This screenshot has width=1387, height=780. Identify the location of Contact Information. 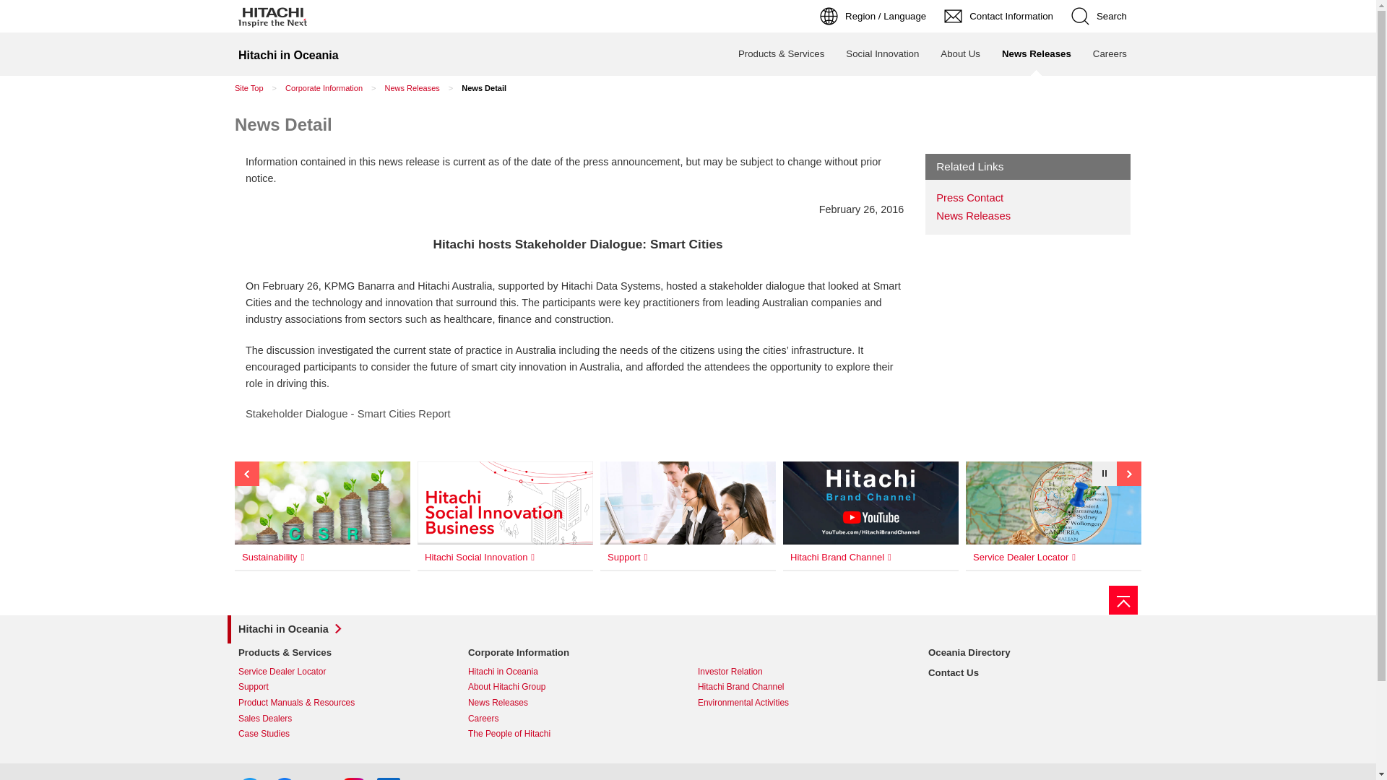
(1001, 16).